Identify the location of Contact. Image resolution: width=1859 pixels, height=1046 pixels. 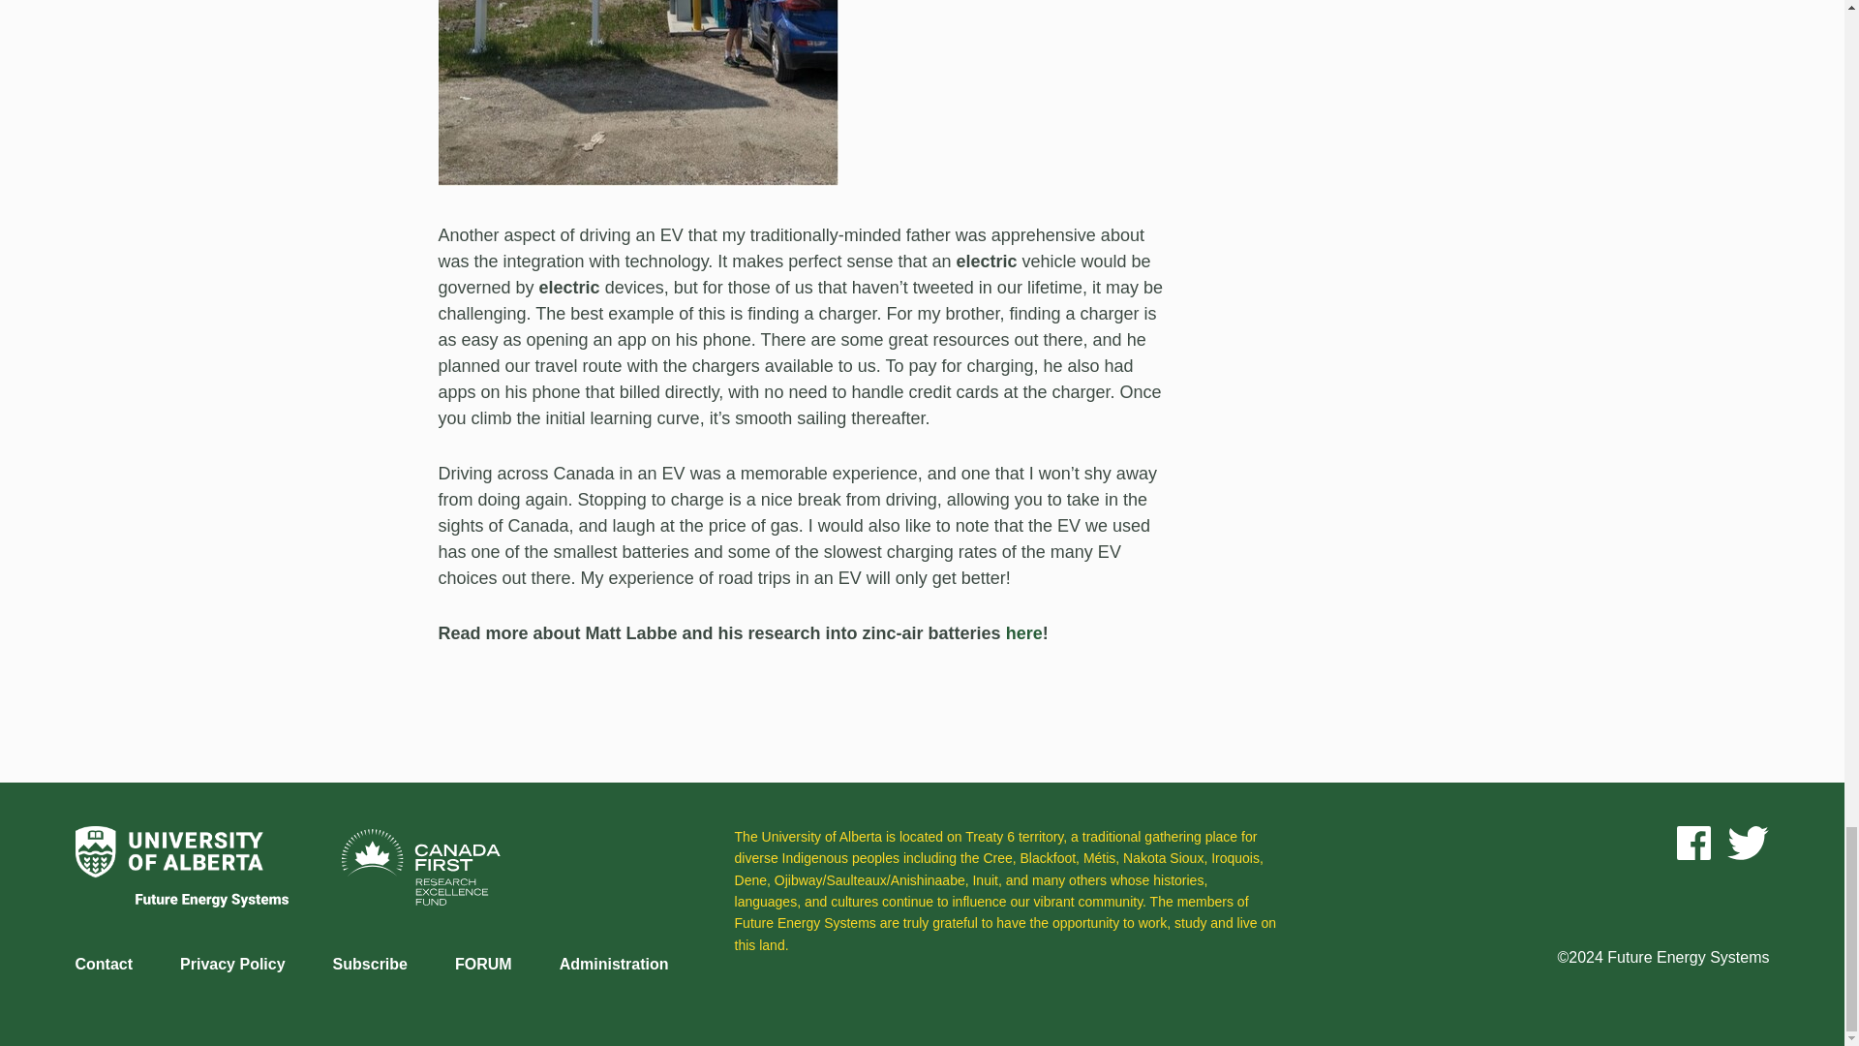
(105, 965).